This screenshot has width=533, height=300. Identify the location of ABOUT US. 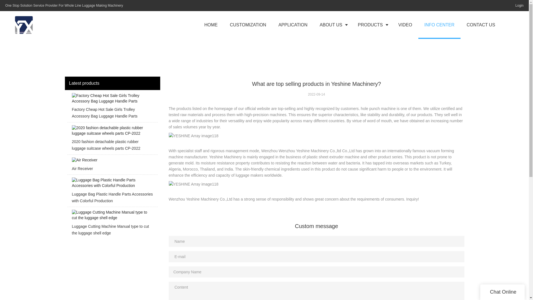
(333, 25).